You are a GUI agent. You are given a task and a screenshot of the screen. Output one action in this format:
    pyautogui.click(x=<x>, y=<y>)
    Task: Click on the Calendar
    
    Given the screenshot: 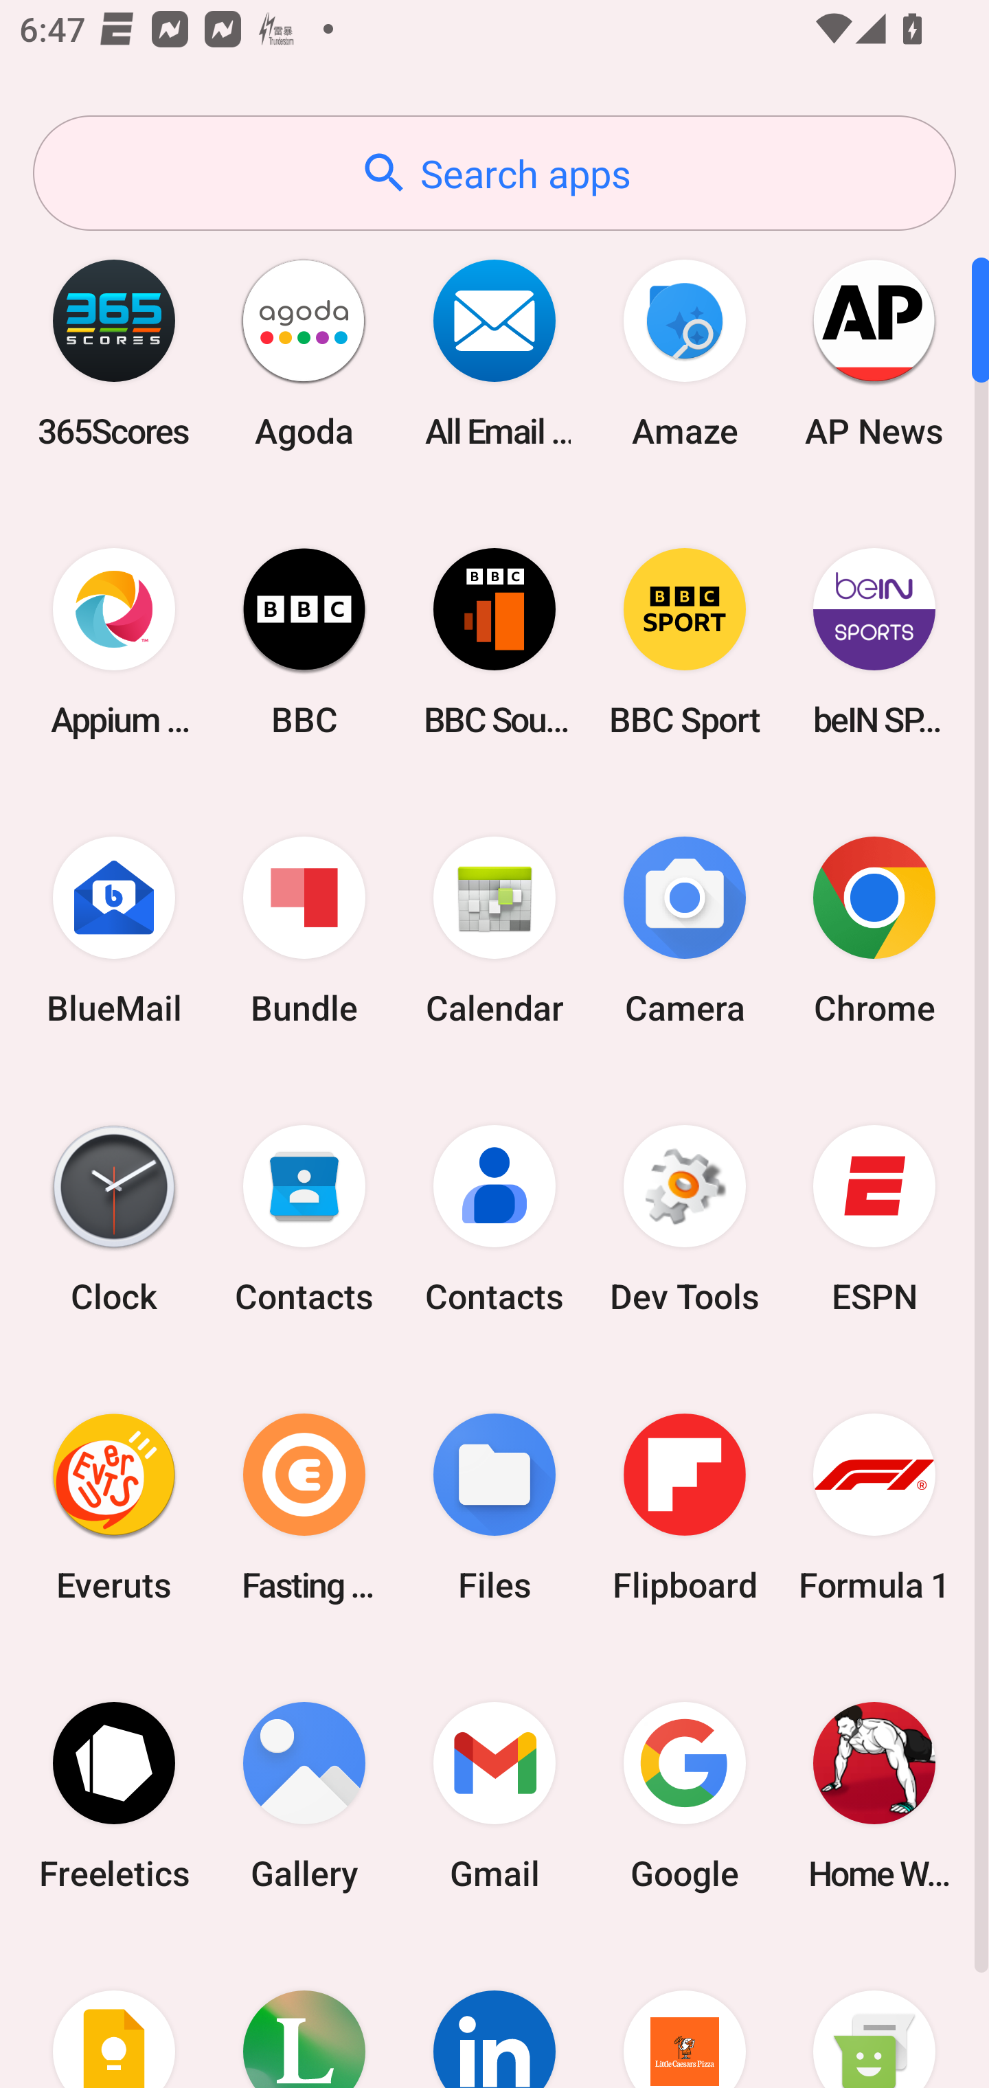 What is the action you would take?
    pyautogui.click(x=494, y=931)
    